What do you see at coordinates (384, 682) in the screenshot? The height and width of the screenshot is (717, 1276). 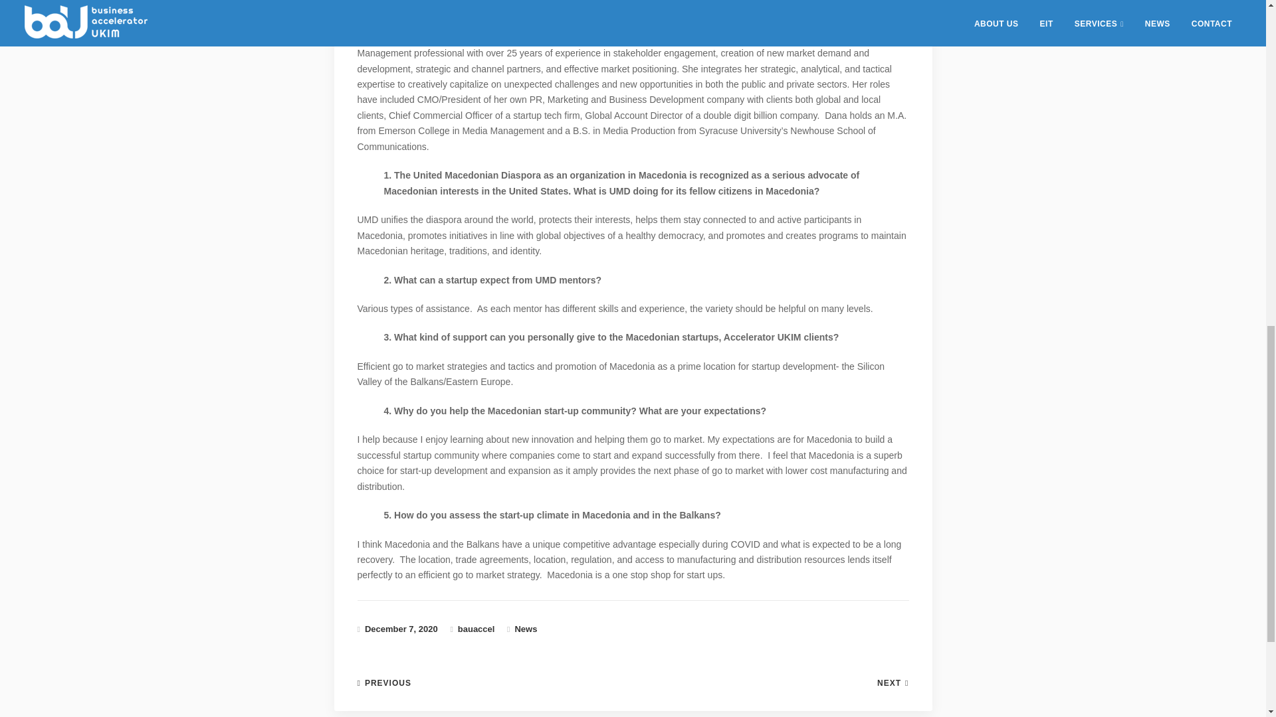 I see `PREVIOUS` at bounding box center [384, 682].